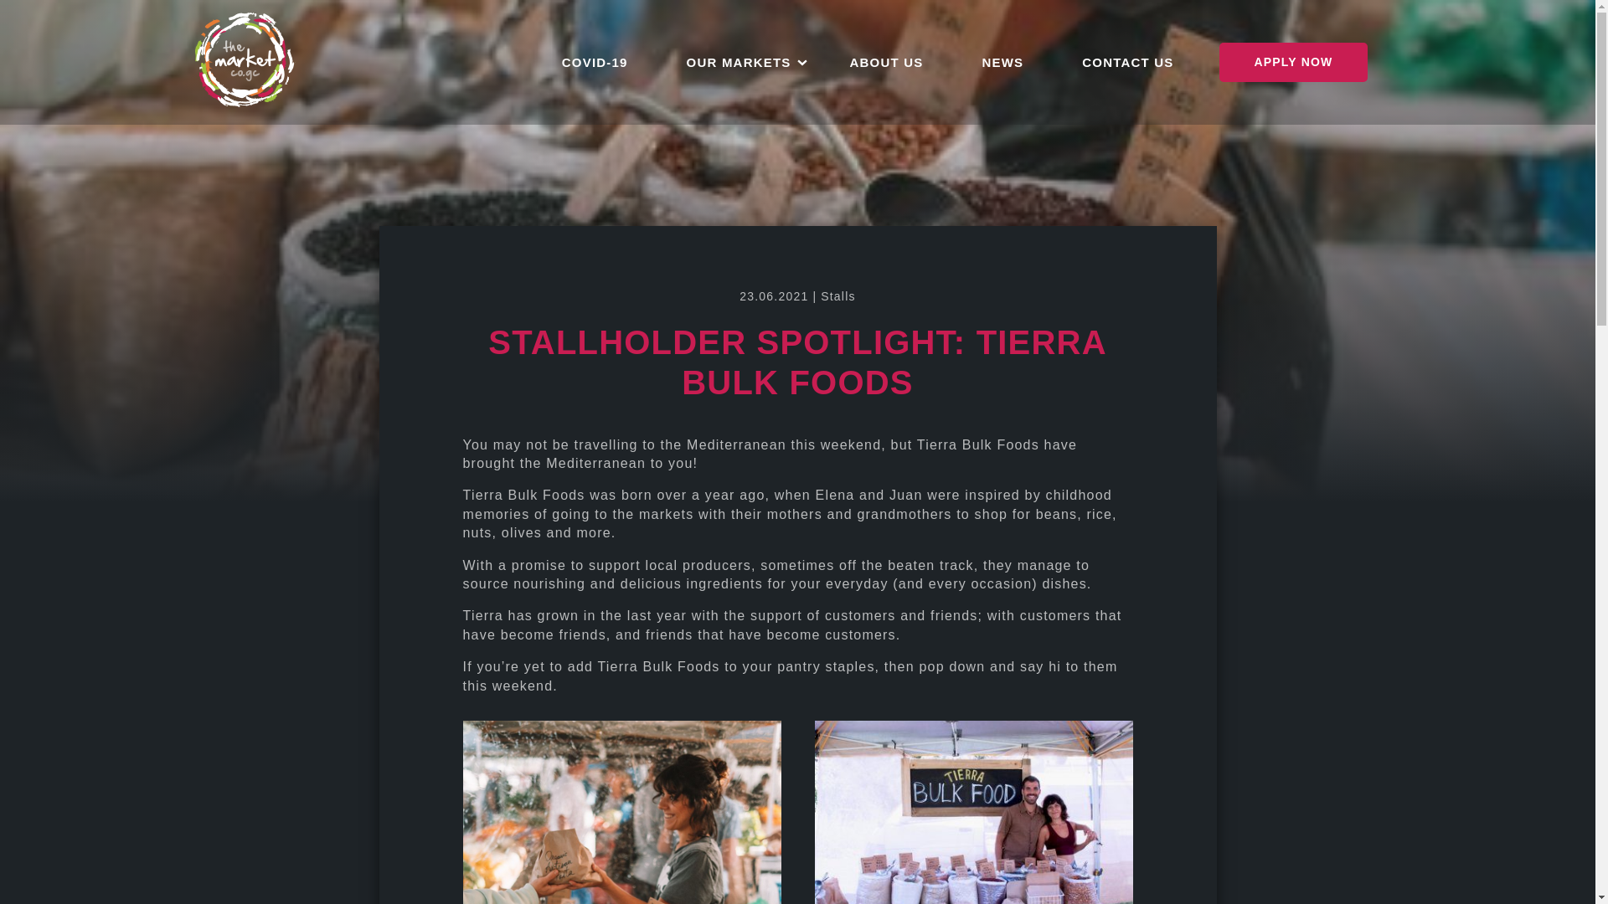 This screenshot has width=1608, height=904. Describe the element at coordinates (886, 62) in the screenshot. I see `ABOUT US` at that location.